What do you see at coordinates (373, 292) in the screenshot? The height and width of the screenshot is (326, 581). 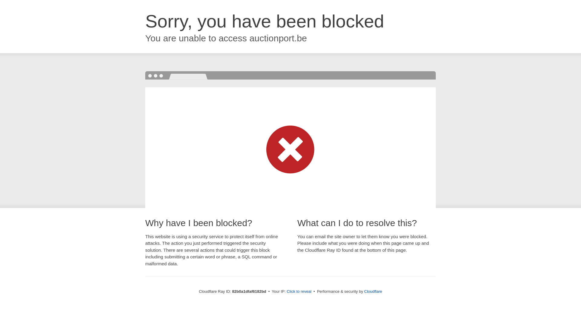 I see `Cloudflare` at bounding box center [373, 292].